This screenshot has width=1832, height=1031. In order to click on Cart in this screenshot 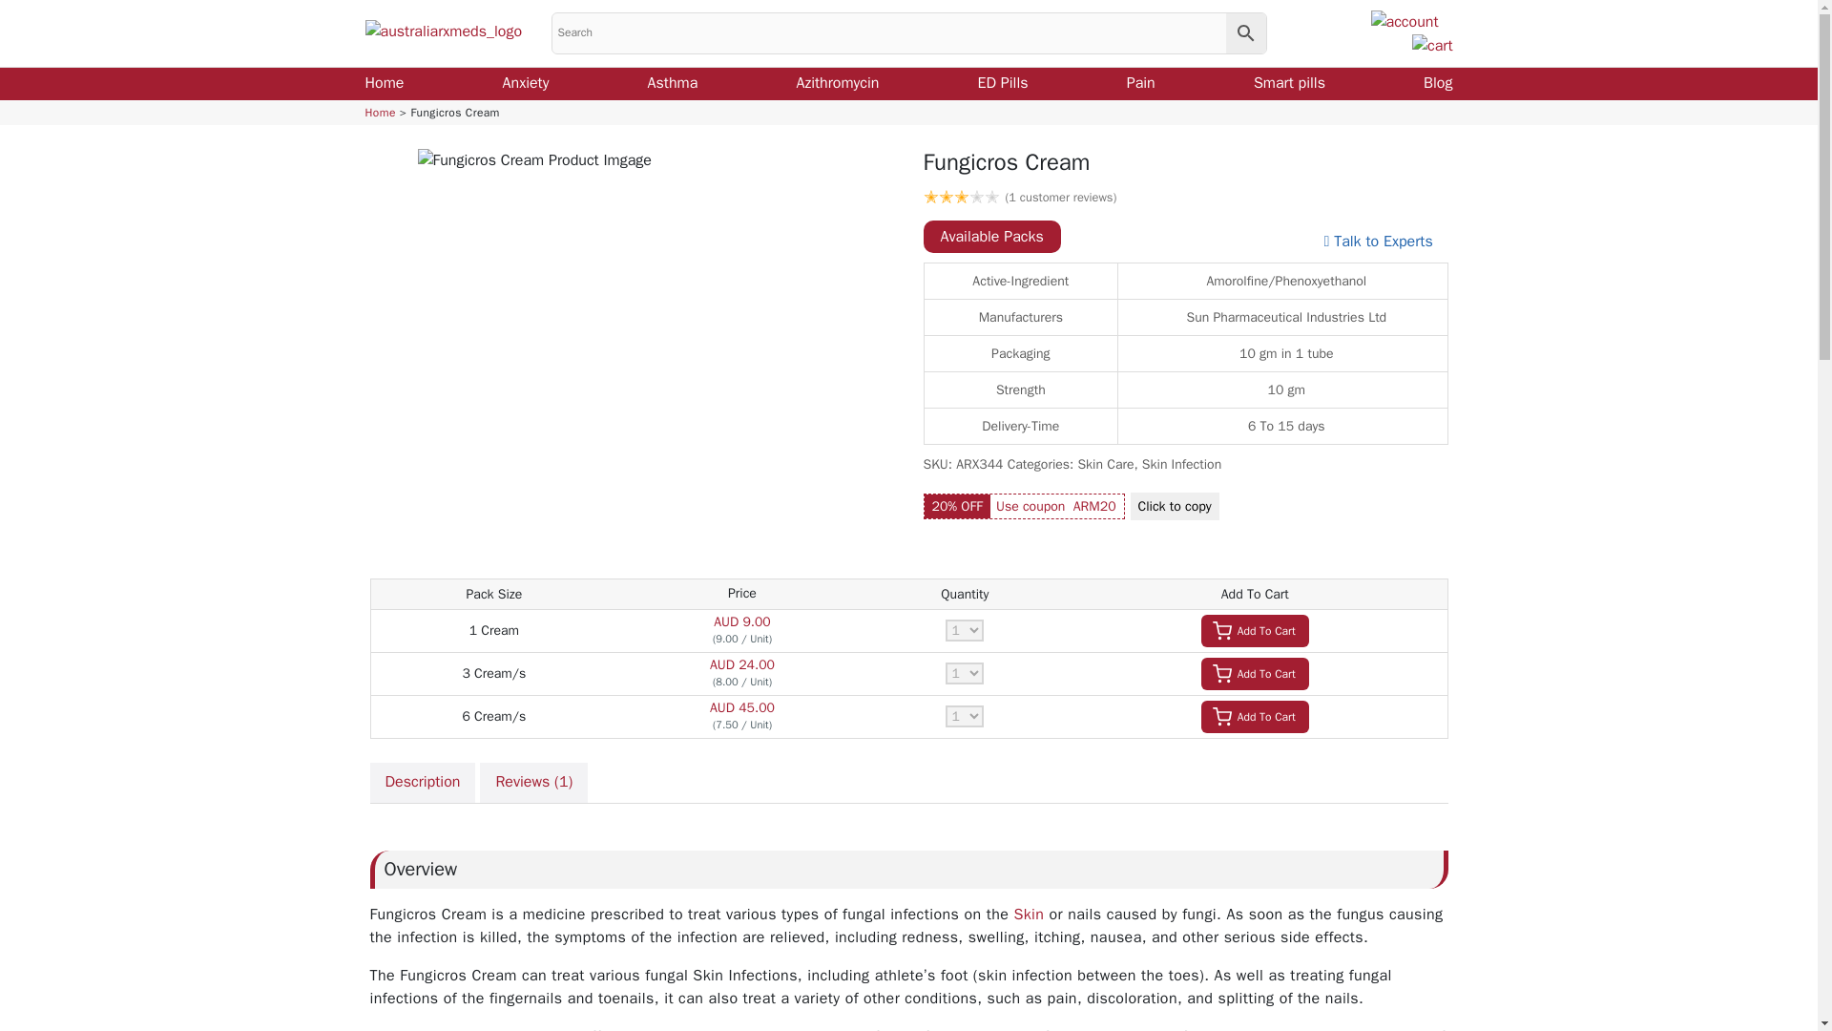, I will do `click(1432, 44)`.